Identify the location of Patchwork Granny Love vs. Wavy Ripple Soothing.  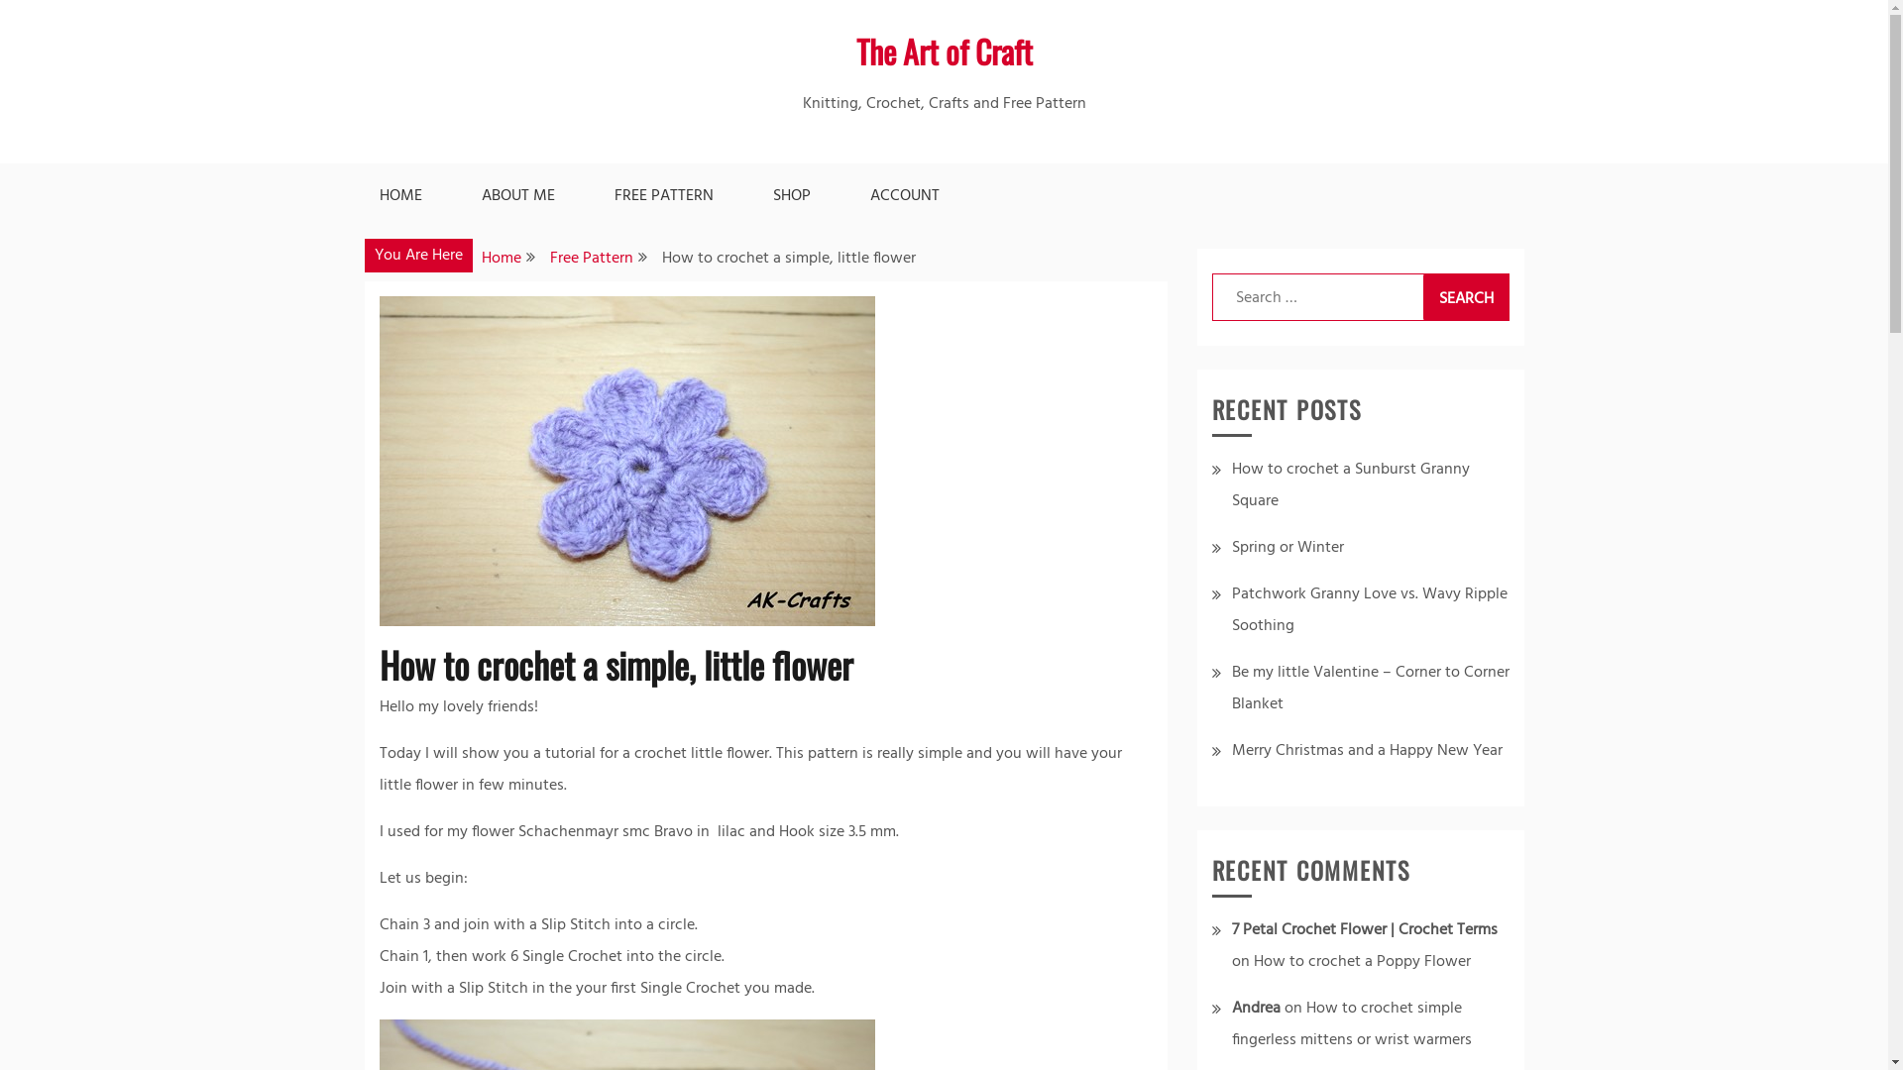
(1369, 610).